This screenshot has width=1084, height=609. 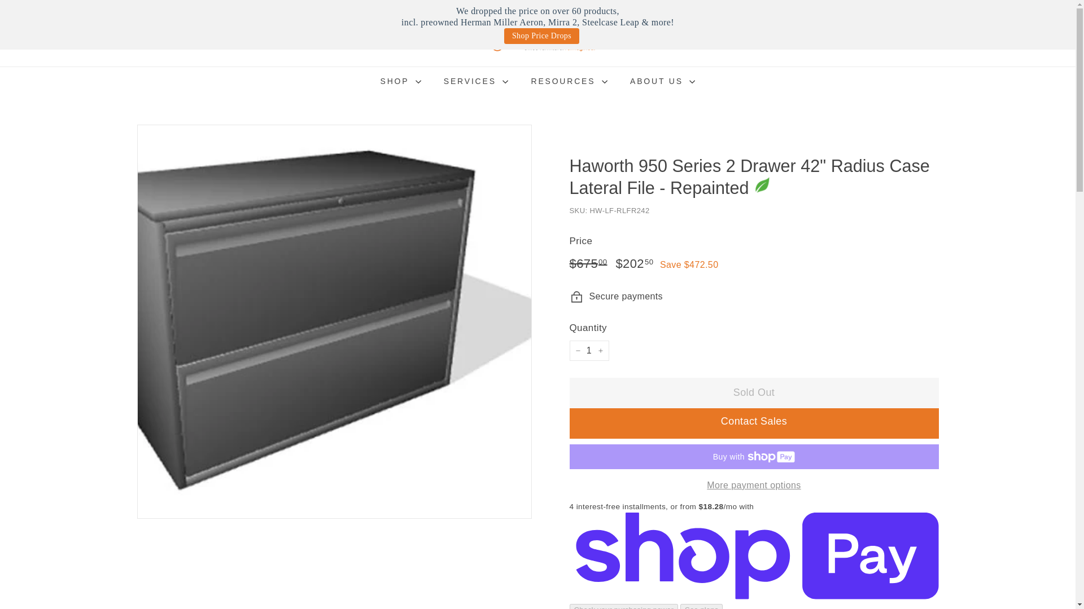 What do you see at coordinates (912, 33) in the screenshot?
I see `CART` at bounding box center [912, 33].